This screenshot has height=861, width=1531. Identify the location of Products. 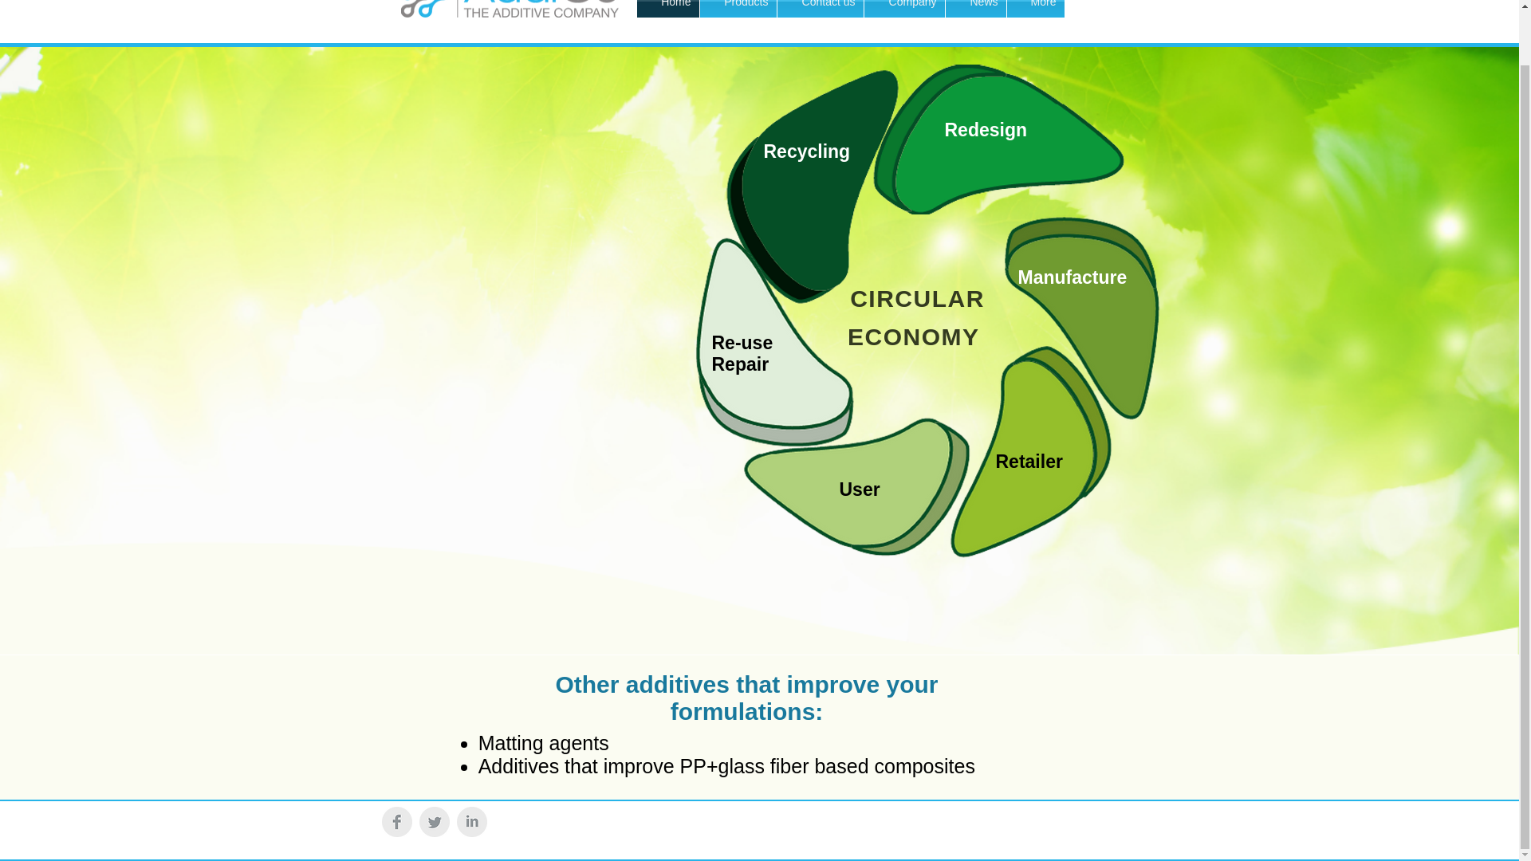
(738, 8).